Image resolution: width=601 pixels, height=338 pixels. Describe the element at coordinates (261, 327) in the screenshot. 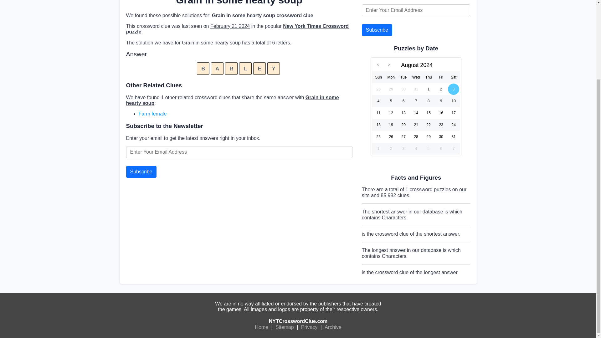

I see `Home` at that location.